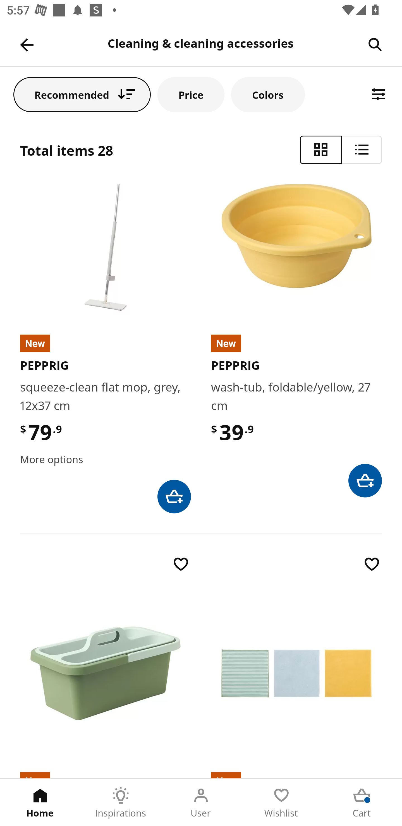  Describe the element at coordinates (40, 803) in the screenshot. I see `Home
Tab 1 of 5` at that location.